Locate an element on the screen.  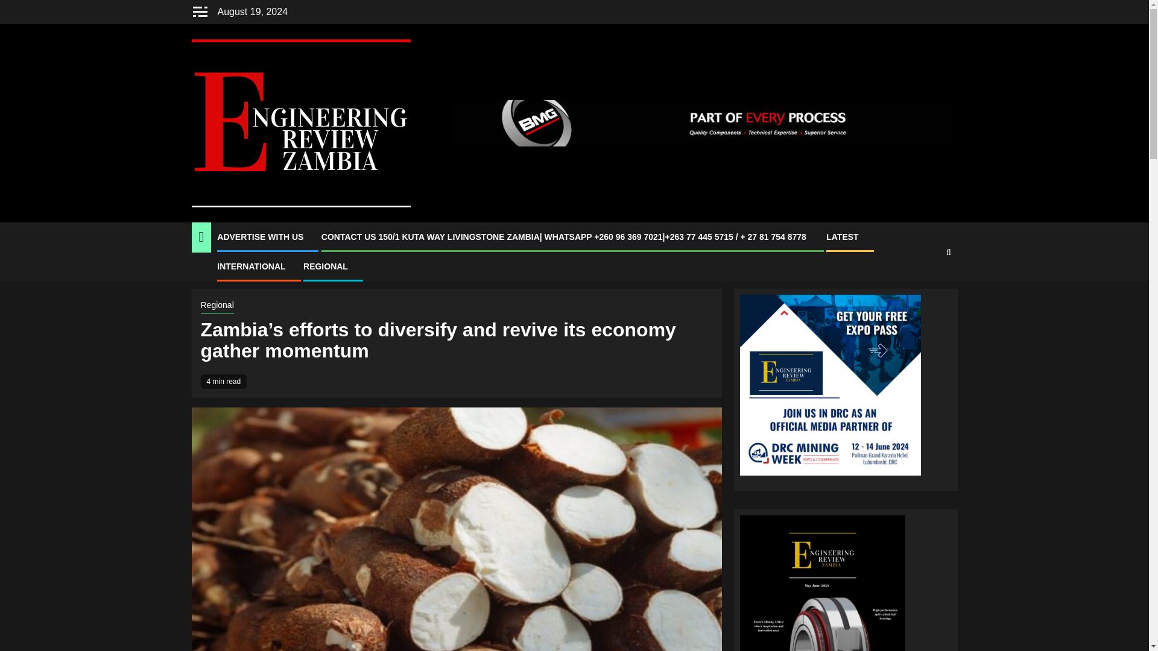
Home is located at coordinates (203, 270).